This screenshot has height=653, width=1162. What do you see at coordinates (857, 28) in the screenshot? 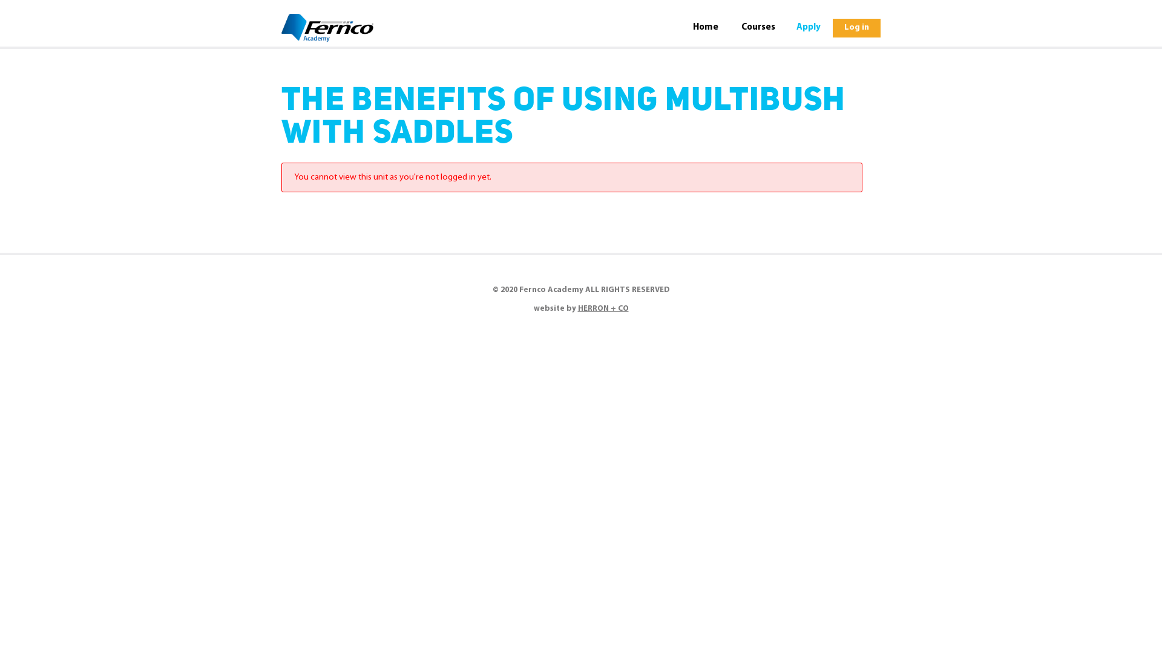
I see `Log in` at bounding box center [857, 28].